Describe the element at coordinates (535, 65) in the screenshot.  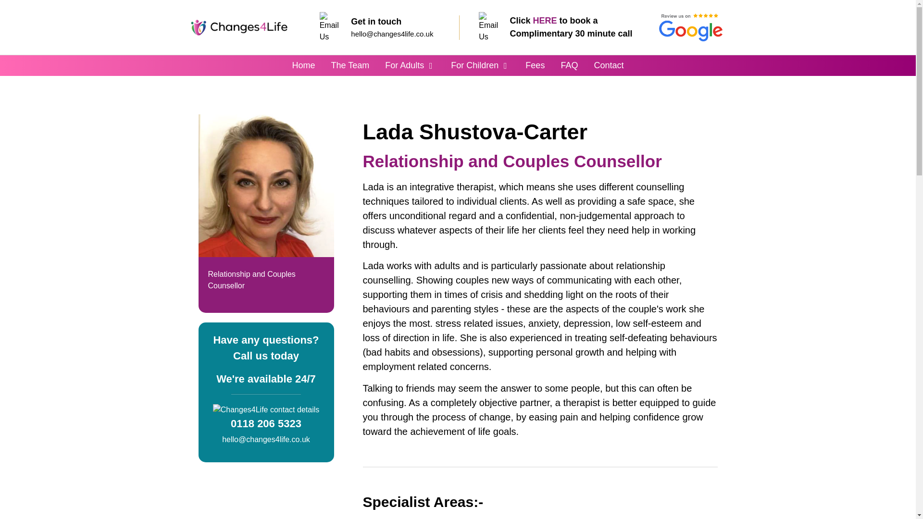
I see `Fees` at that location.